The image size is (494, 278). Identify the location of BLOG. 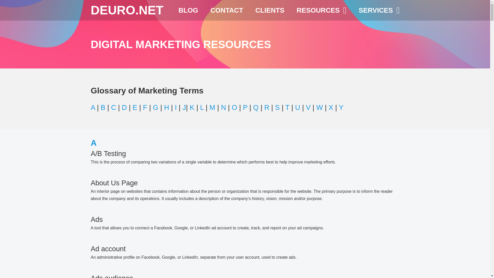
(188, 10).